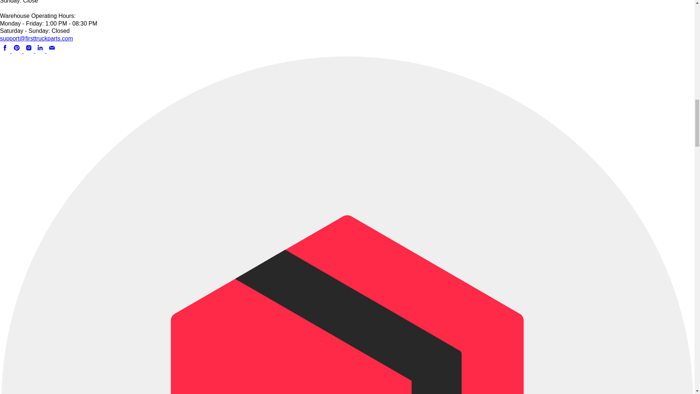 Image resolution: width=700 pixels, height=394 pixels. Describe the element at coordinates (30, 50) in the screenshot. I see `Instagram` at that location.